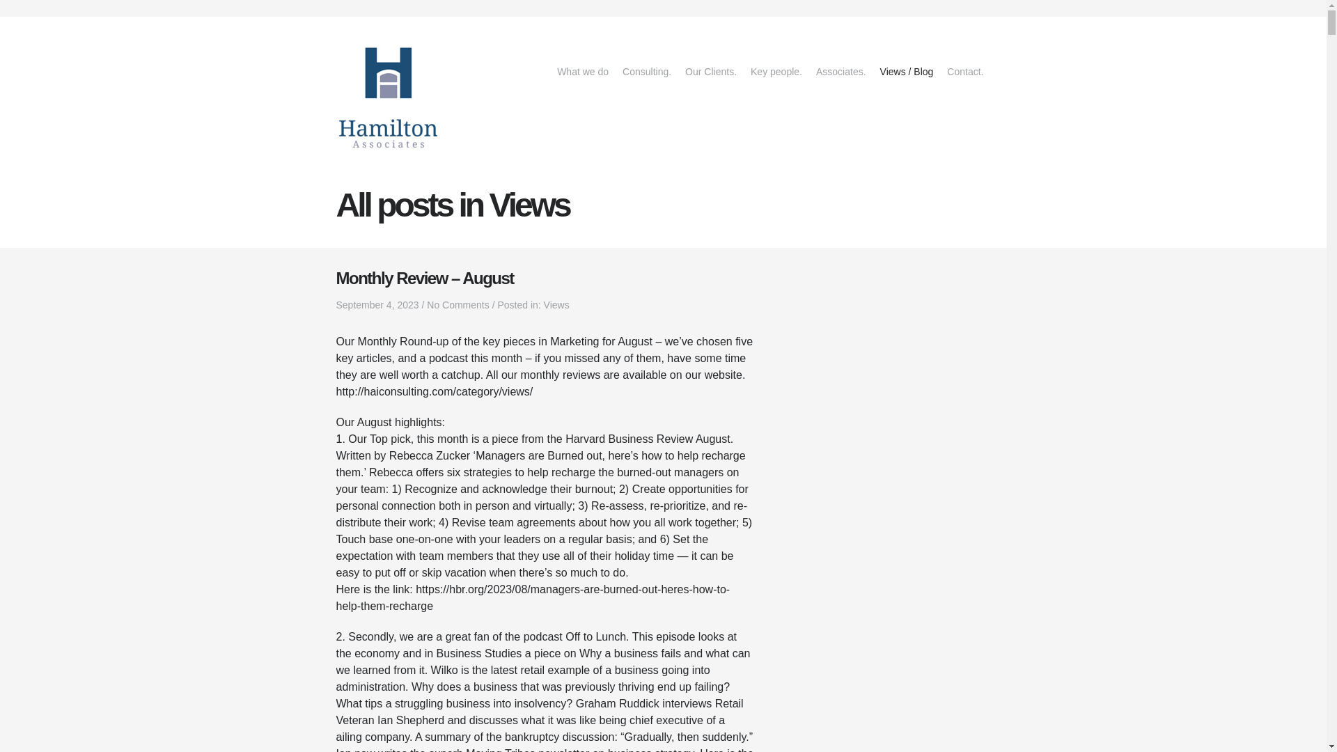 The width and height of the screenshot is (1337, 752). Describe the element at coordinates (458, 305) in the screenshot. I see `No Comments` at that location.